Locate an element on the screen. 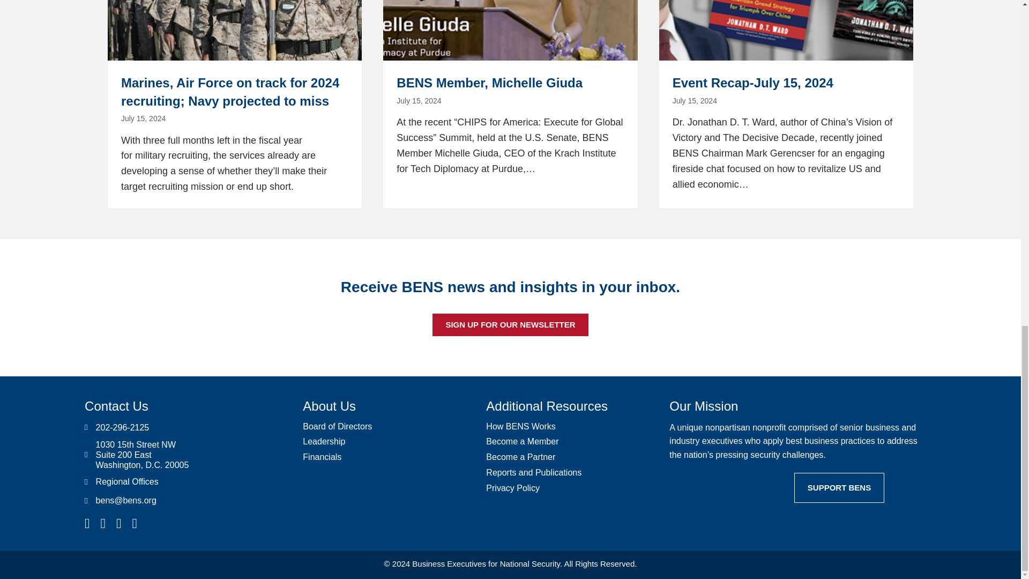  Contact Us is located at coordinates (116, 406).